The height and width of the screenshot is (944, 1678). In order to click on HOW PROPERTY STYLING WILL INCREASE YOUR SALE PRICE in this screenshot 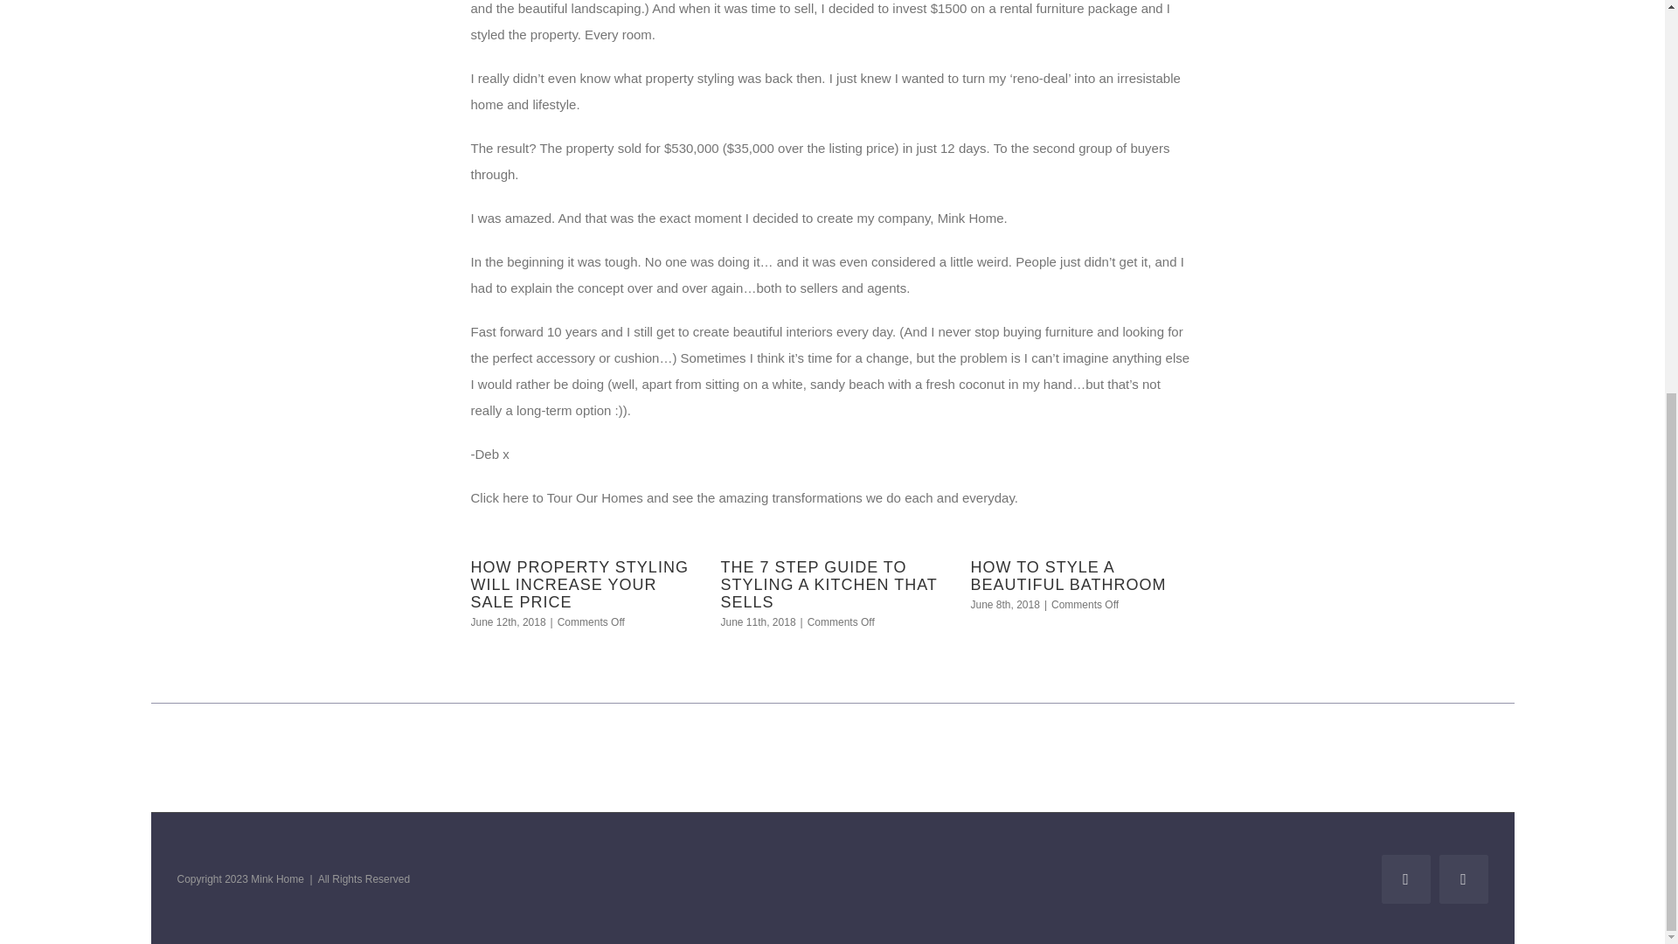, I will do `click(579, 584)`.